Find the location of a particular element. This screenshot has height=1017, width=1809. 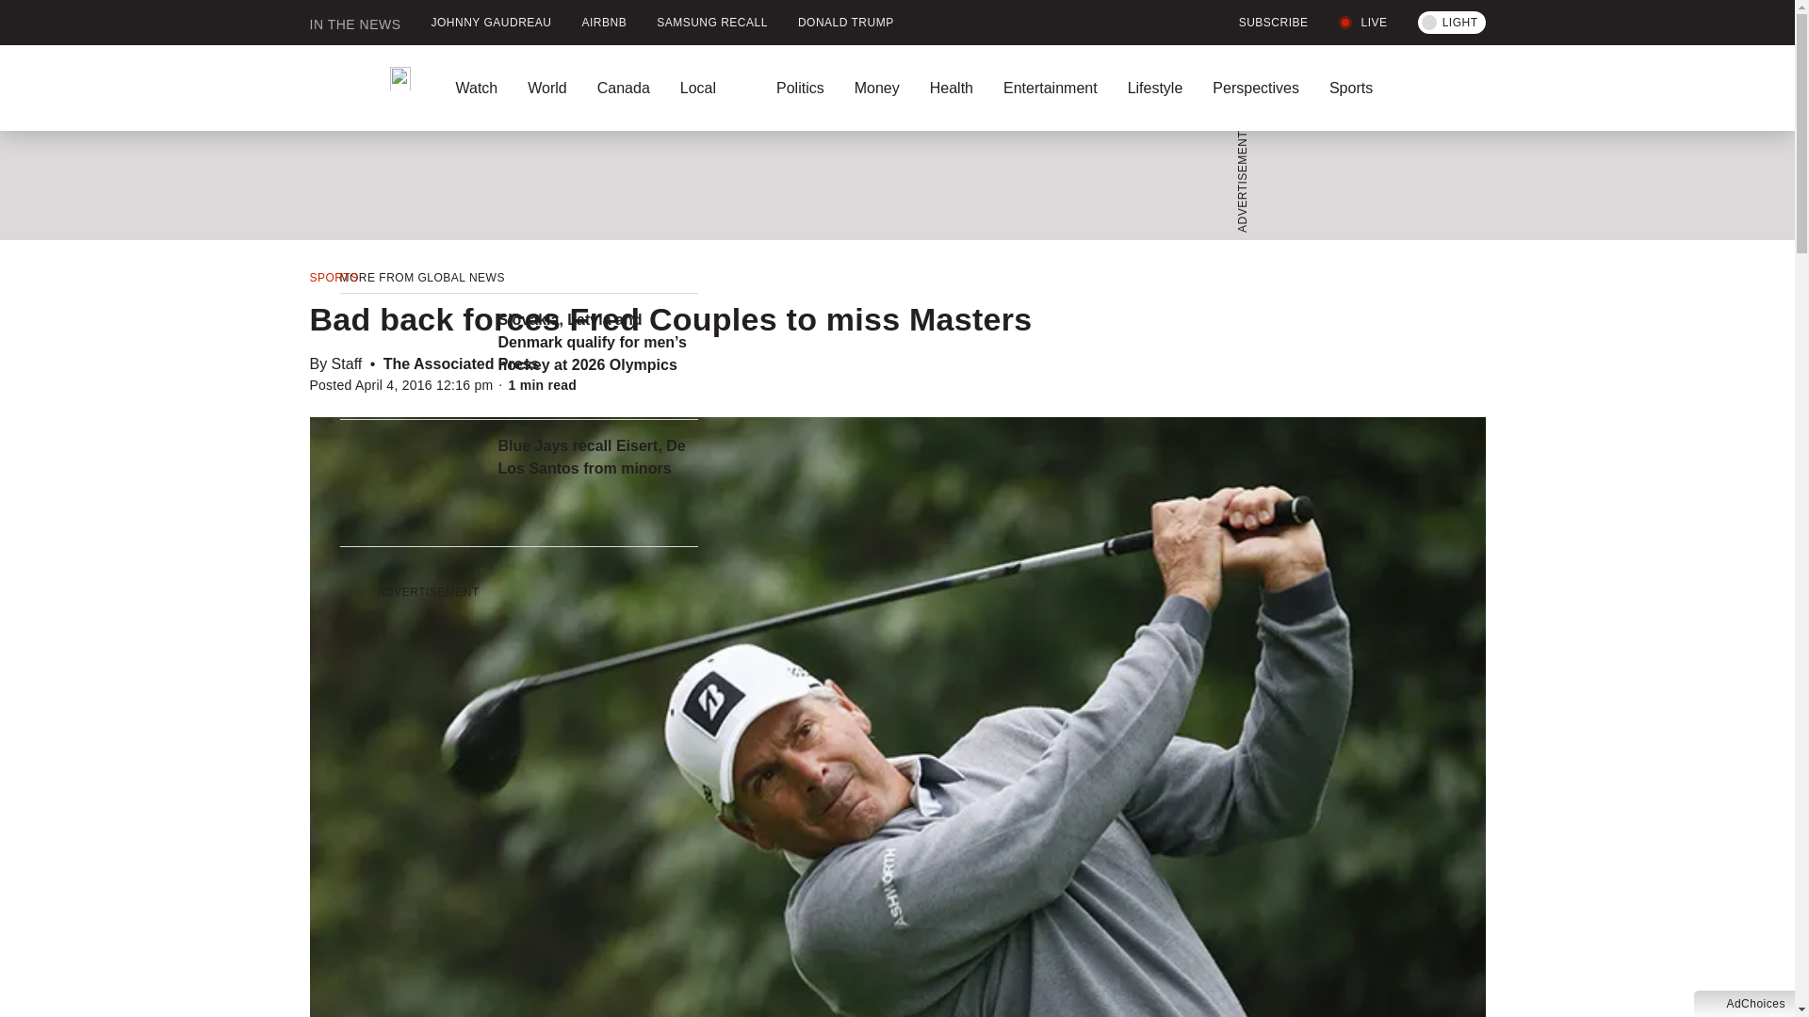

GlobalNews home is located at coordinates (360, 88).